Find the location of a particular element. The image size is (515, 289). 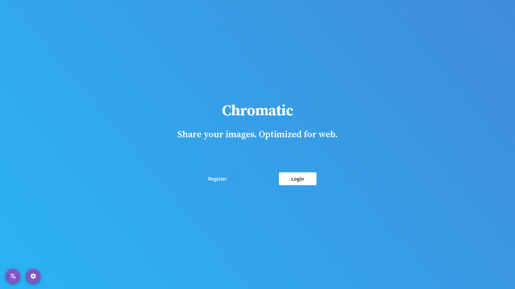

Register is located at coordinates (217, 179).